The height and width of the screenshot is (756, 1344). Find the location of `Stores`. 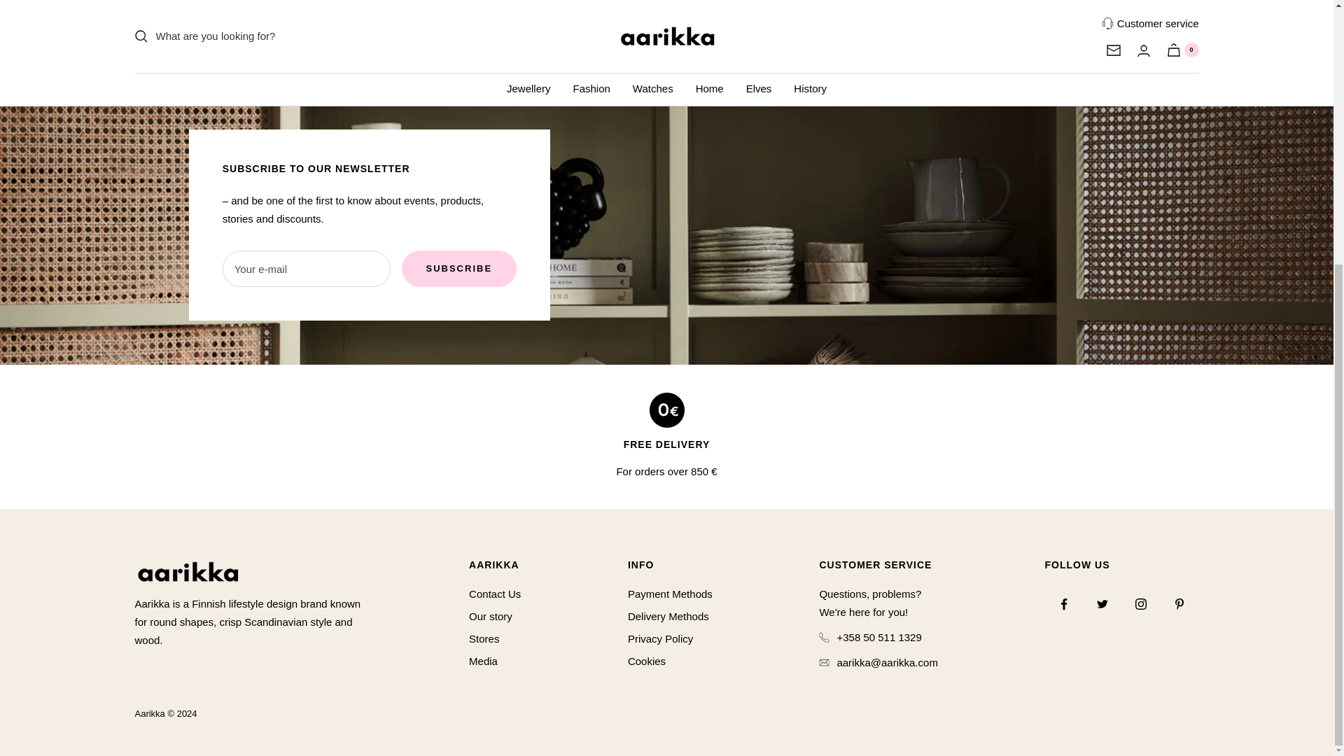

Stores is located at coordinates (484, 638).